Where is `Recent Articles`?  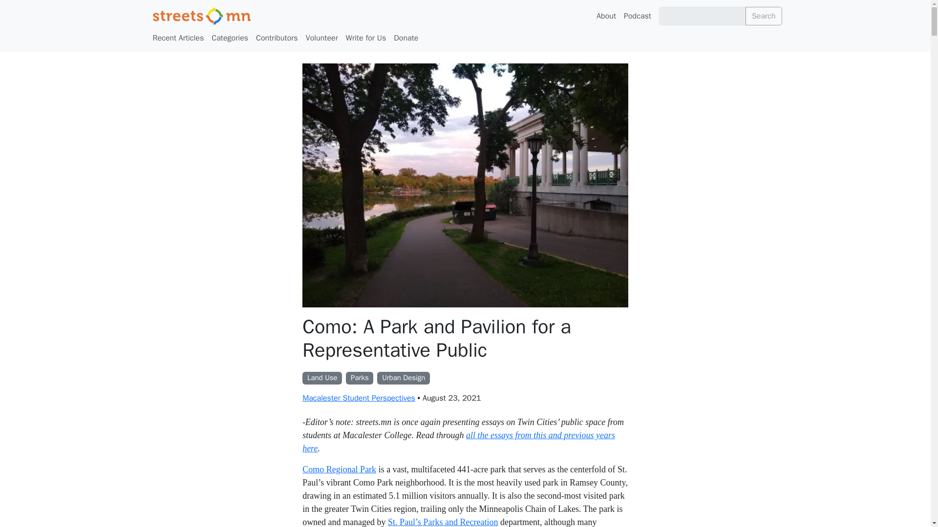
Recent Articles is located at coordinates (178, 38).